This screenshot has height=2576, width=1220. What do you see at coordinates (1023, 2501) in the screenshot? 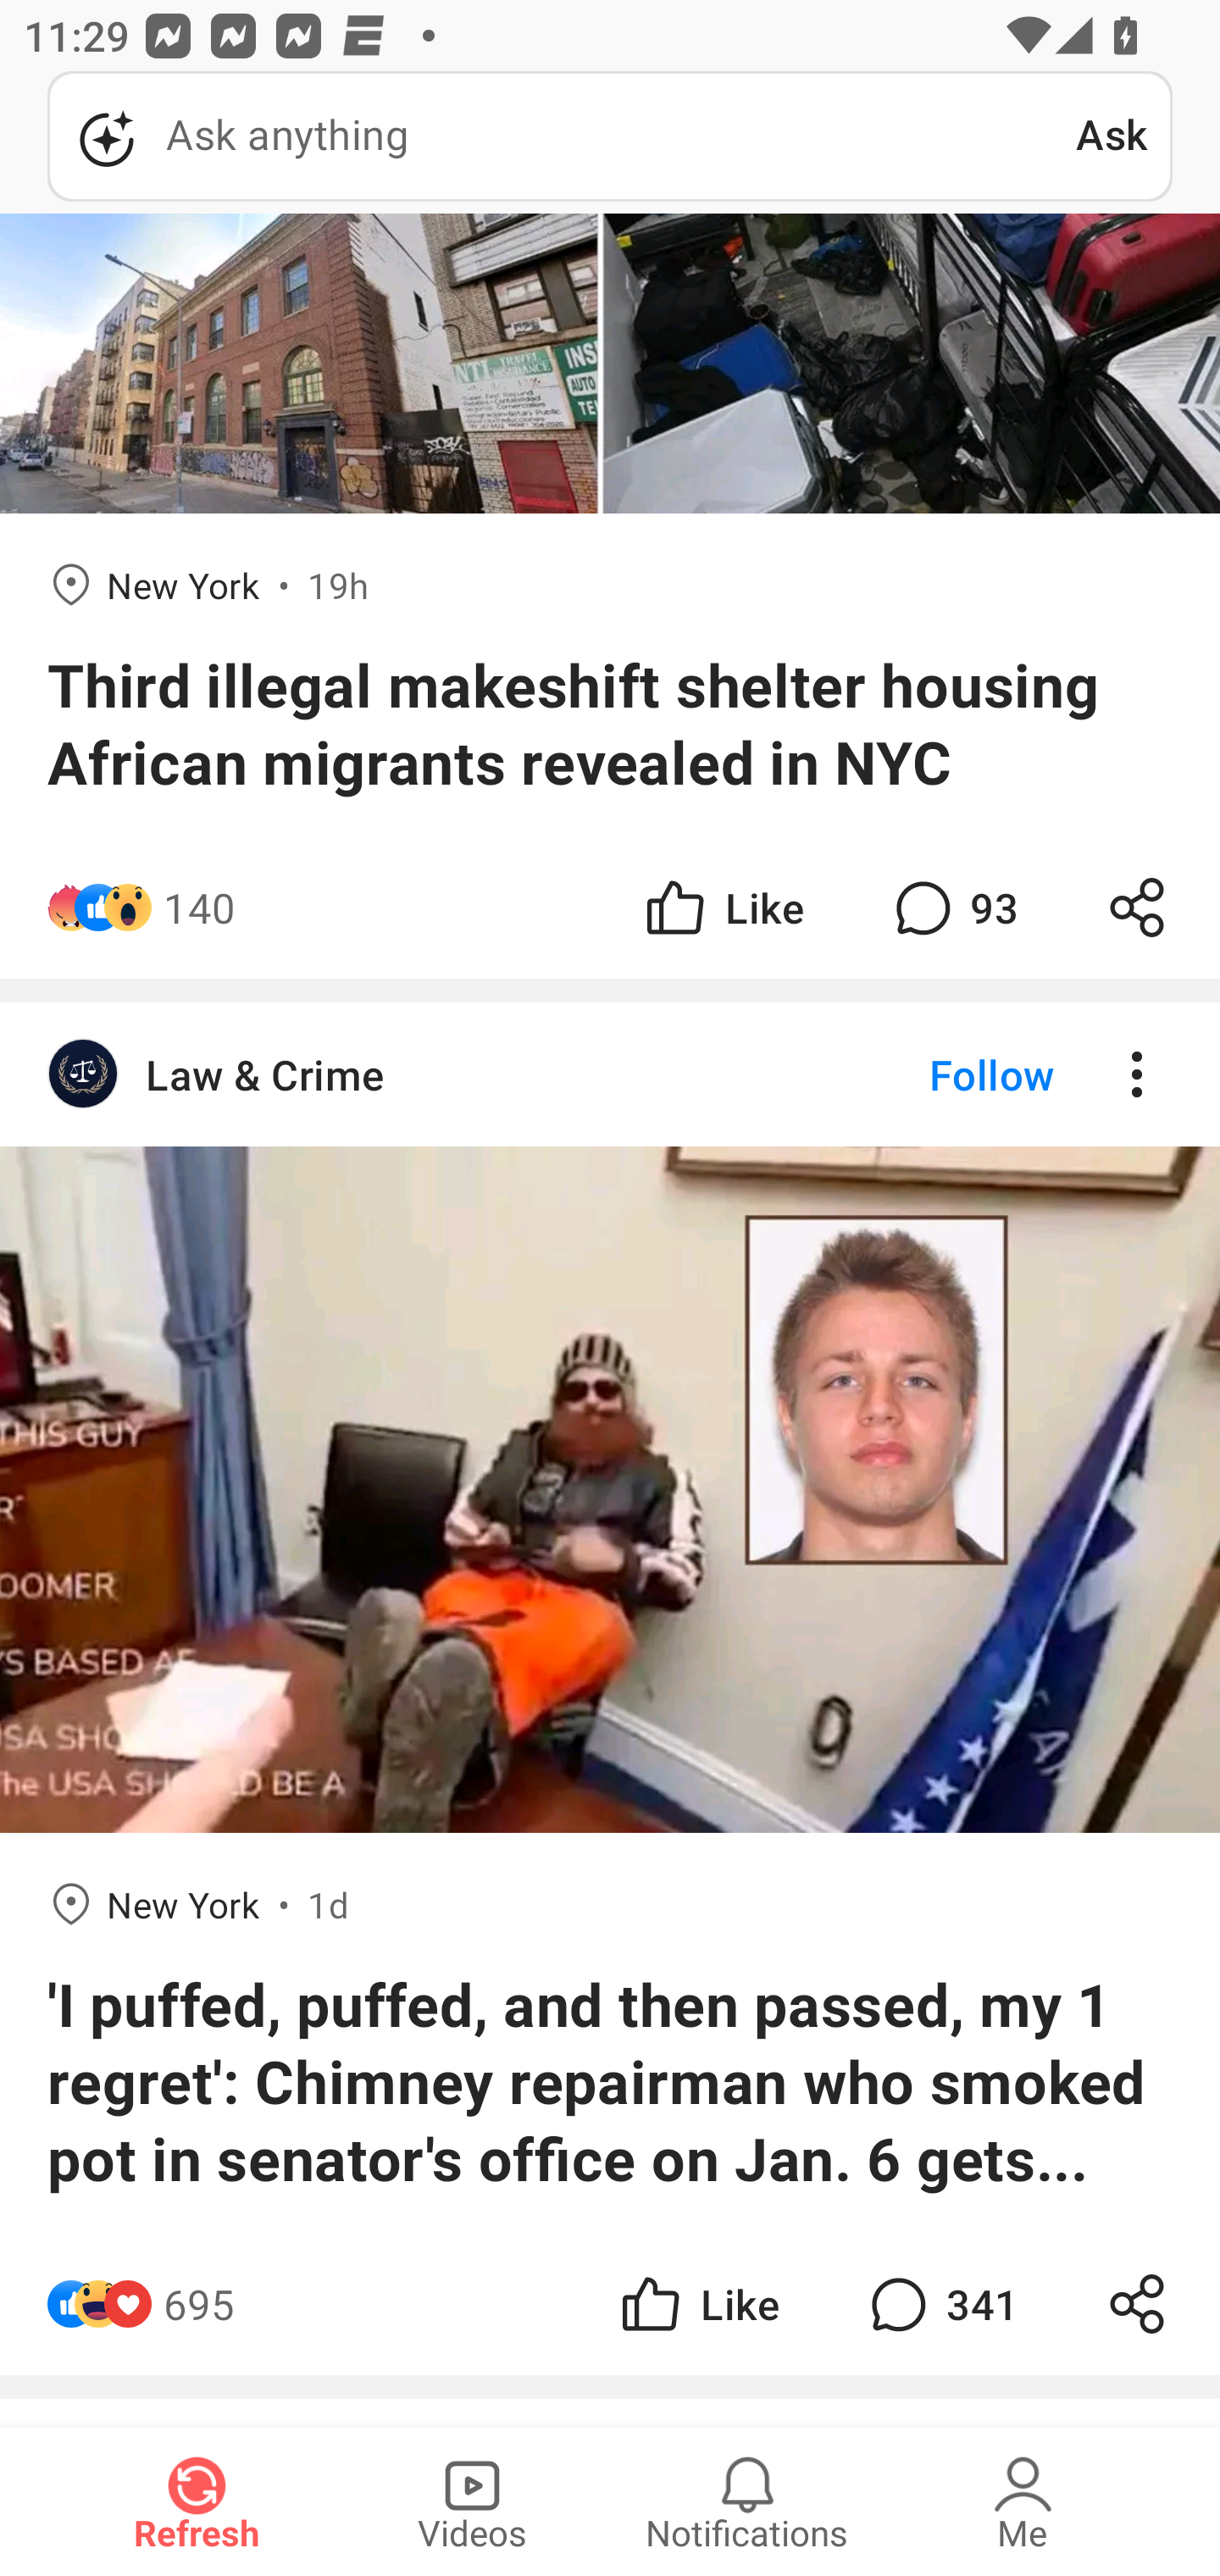
I see `Me` at bounding box center [1023, 2501].